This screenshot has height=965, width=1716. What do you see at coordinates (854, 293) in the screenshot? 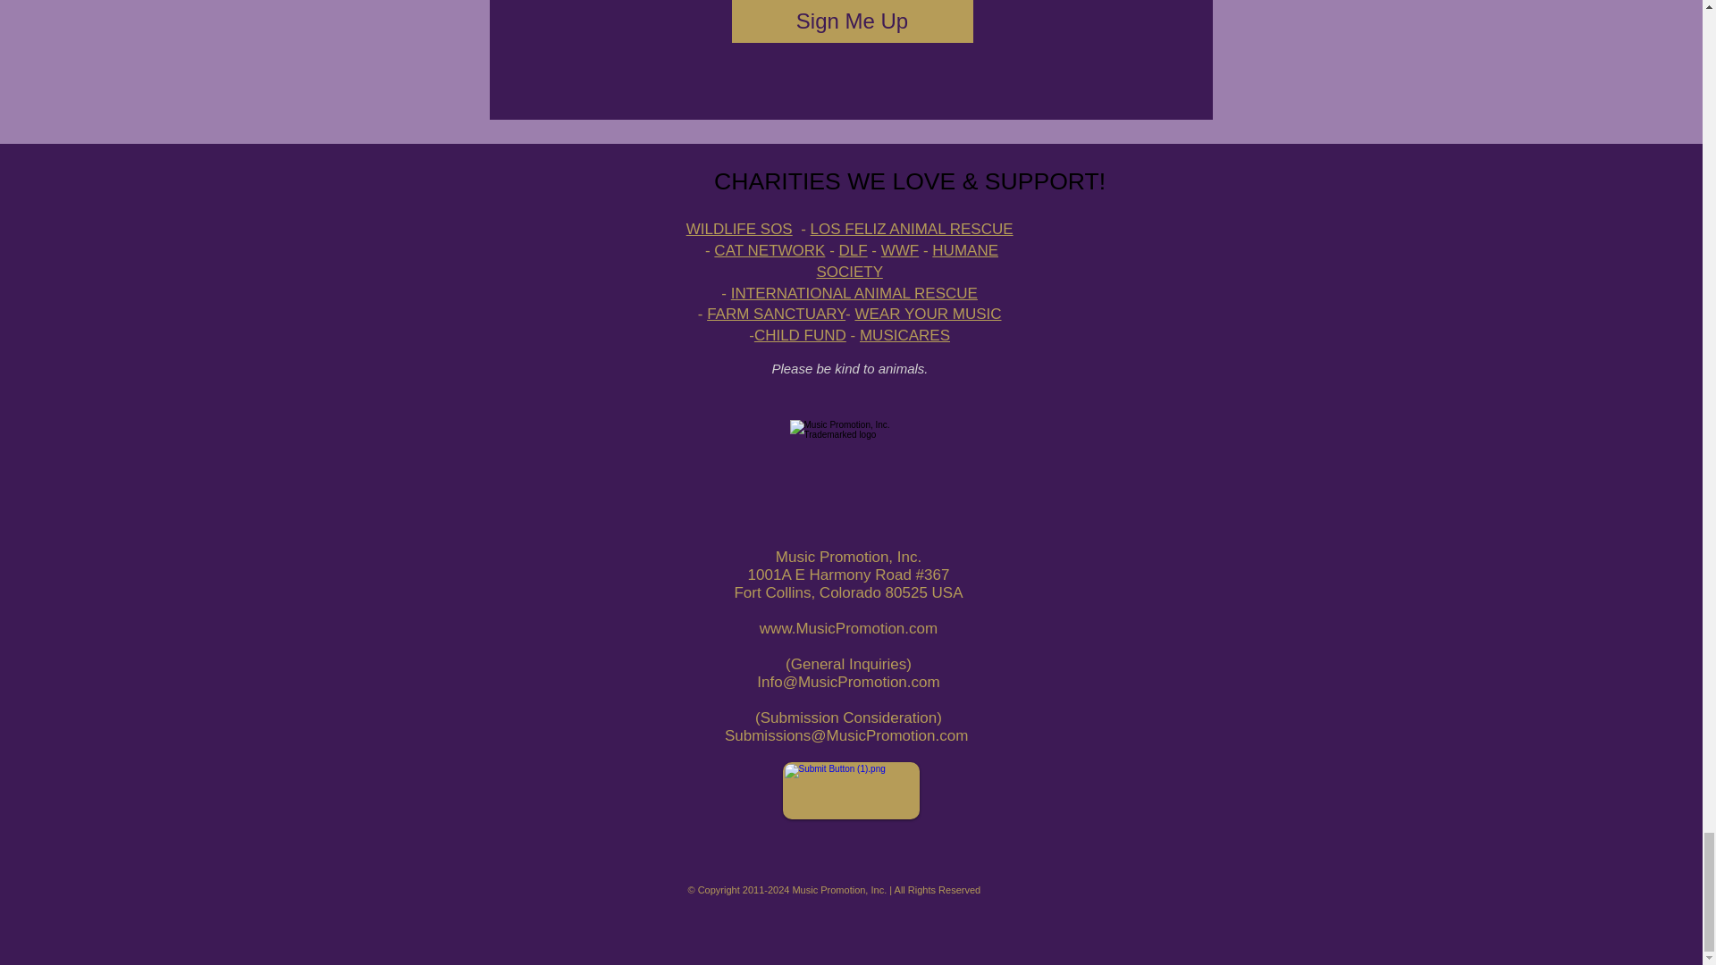
I see `INTERNATIONAL ANIMAL RESCUE` at bounding box center [854, 293].